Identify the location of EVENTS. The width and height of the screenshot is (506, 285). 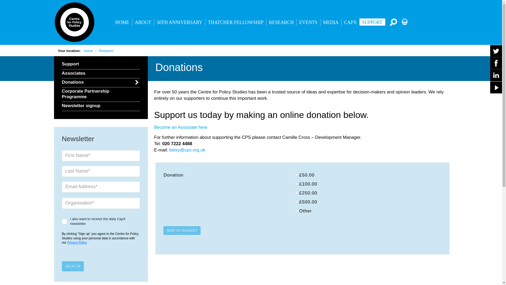
(308, 22).